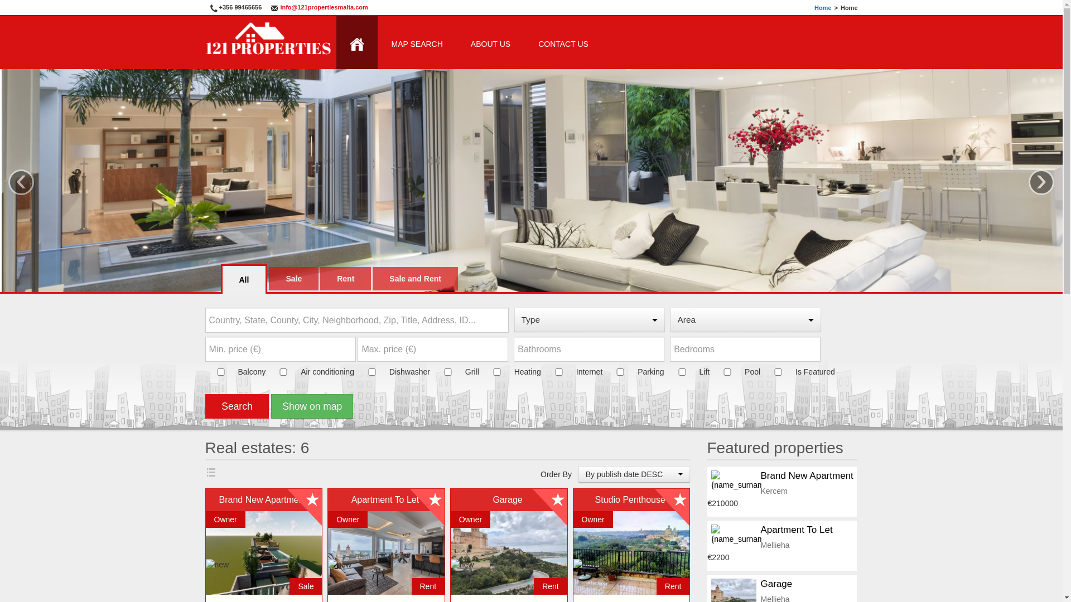 This screenshot has height=602, width=1071. Describe the element at coordinates (415, 279) in the screenshot. I see `Sale and Rent` at that location.